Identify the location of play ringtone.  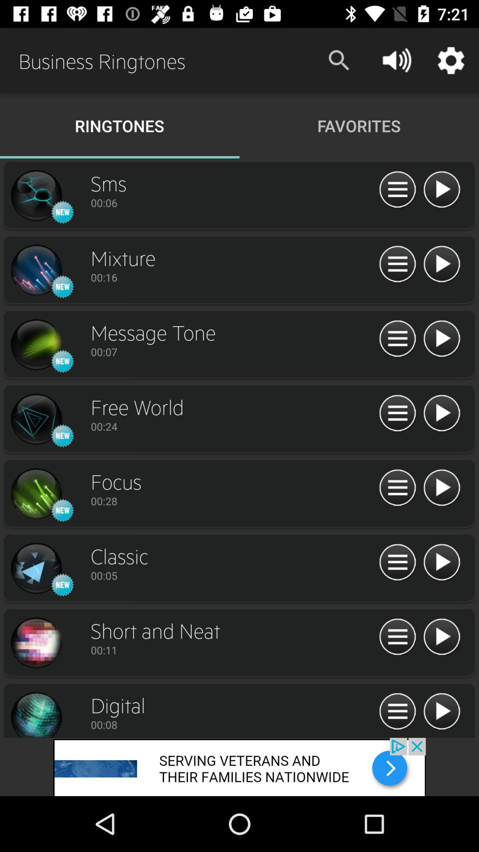
(36, 643).